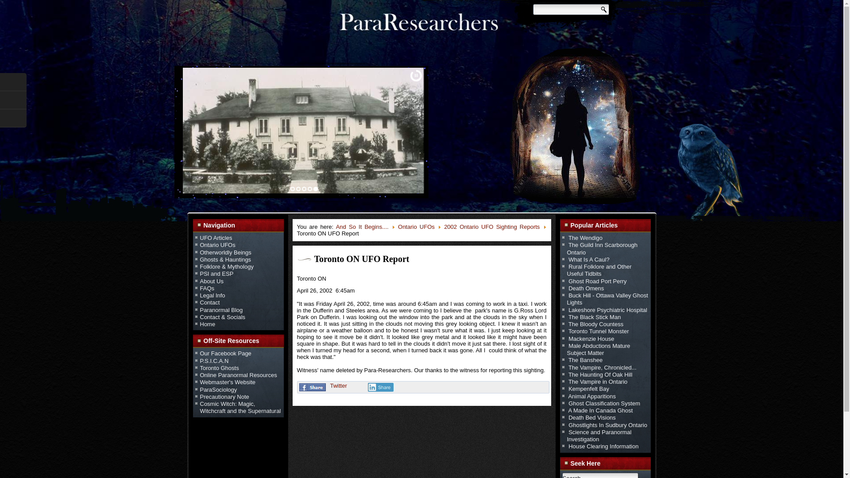 This screenshot has width=850, height=478. Describe the element at coordinates (228, 382) in the screenshot. I see `Webmaster's Website` at that location.